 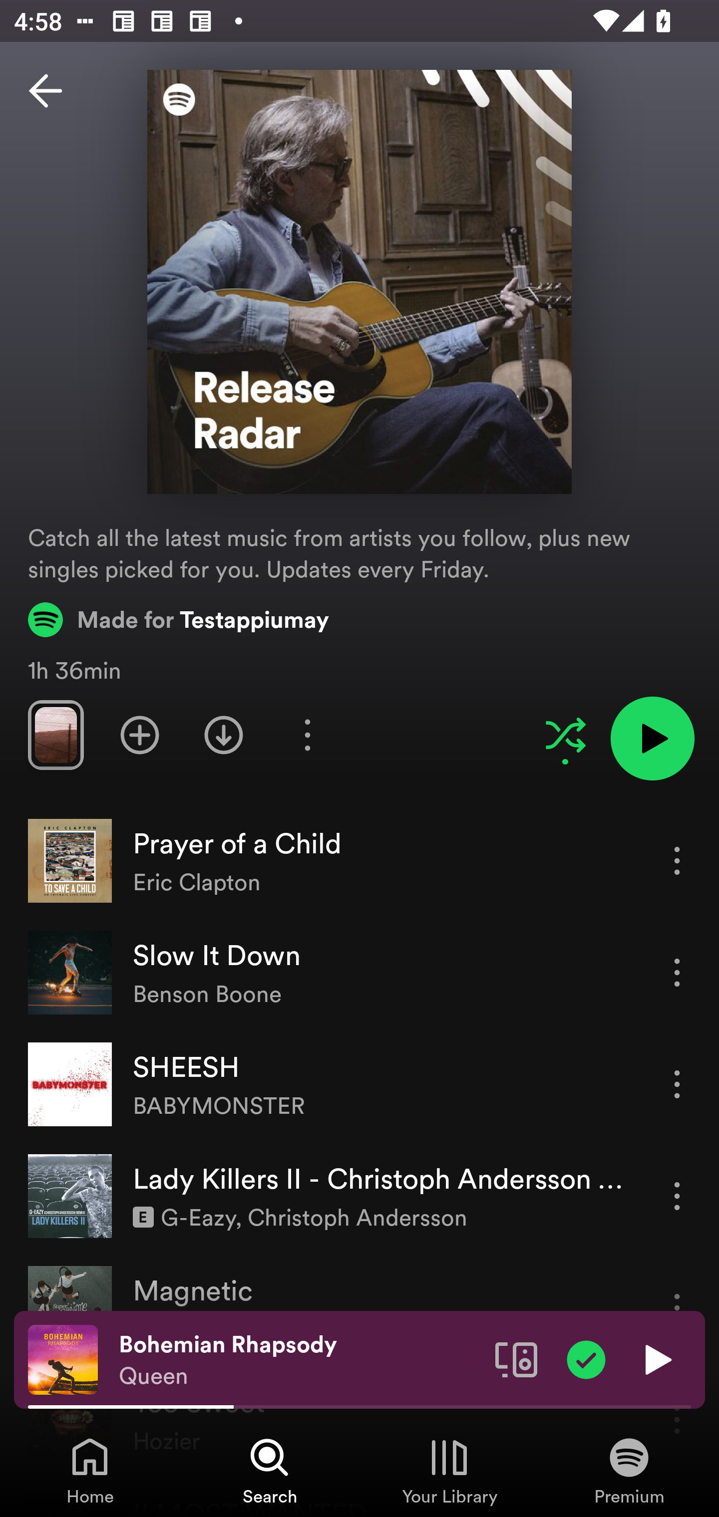 I want to click on Back, so click(x=45, y=91).